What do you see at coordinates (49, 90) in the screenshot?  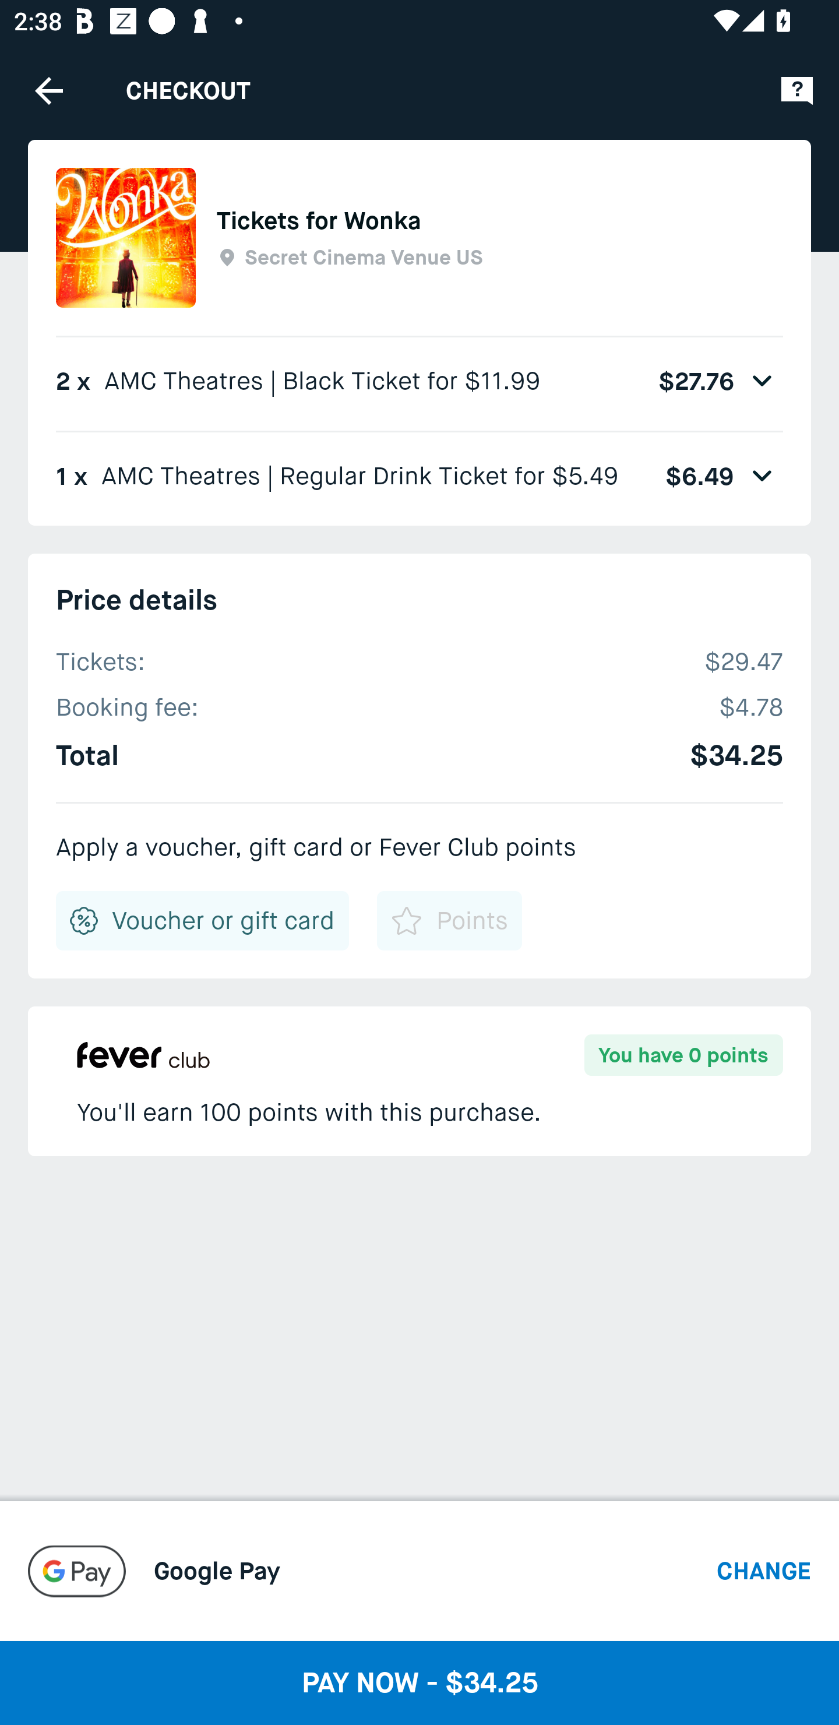 I see `Navigate up` at bounding box center [49, 90].